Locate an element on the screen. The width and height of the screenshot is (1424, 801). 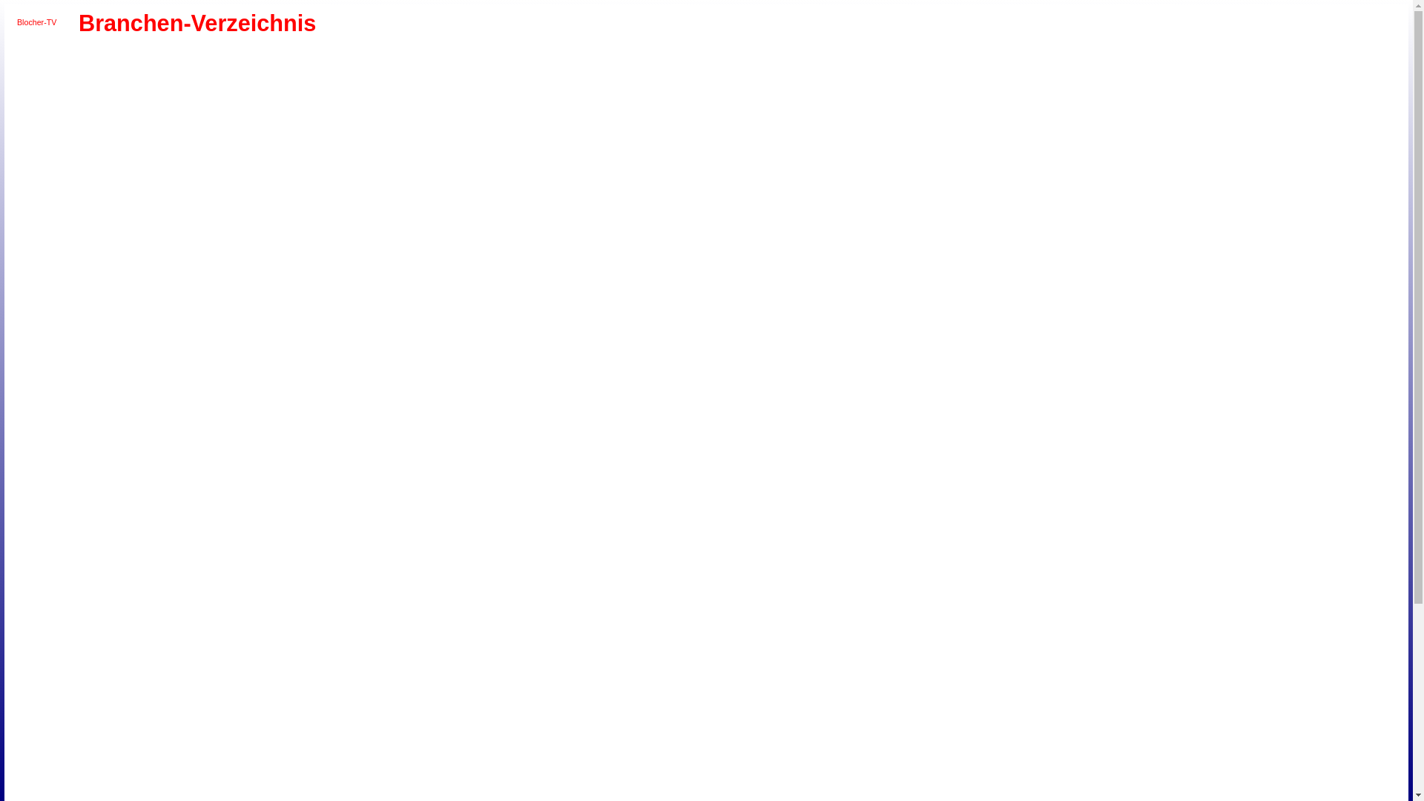
Beau Rivage Domenico Zaccaria GmbH  Thun Restaurant  is located at coordinates (501, 708).